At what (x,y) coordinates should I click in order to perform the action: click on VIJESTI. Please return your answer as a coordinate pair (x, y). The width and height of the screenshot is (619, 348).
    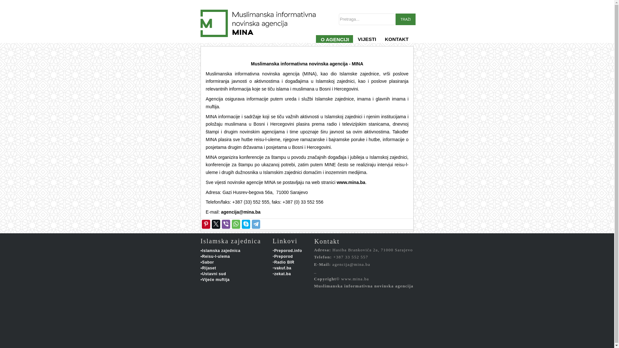
    Looking at the image, I should click on (367, 43).